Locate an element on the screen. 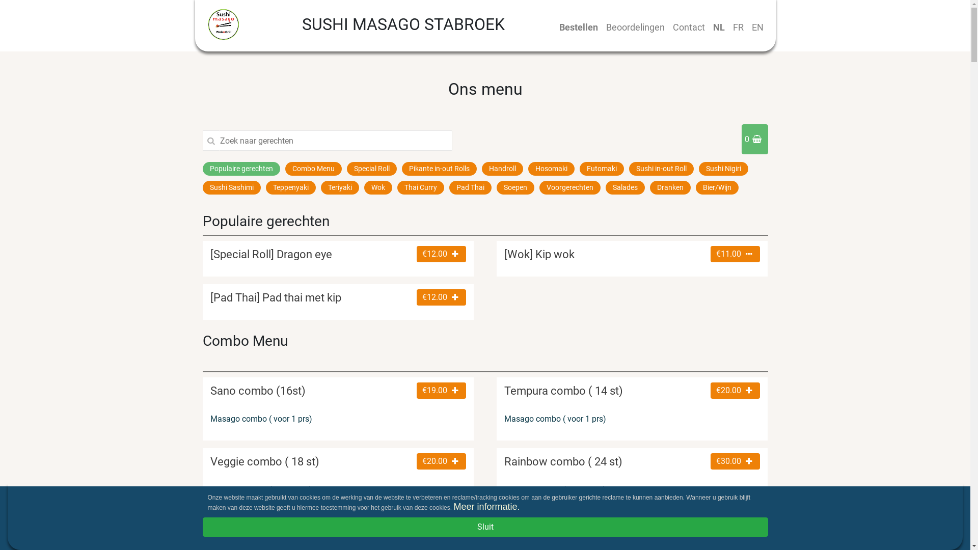 The width and height of the screenshot is (978, 550). 0 is located at coordinates (755, 140).